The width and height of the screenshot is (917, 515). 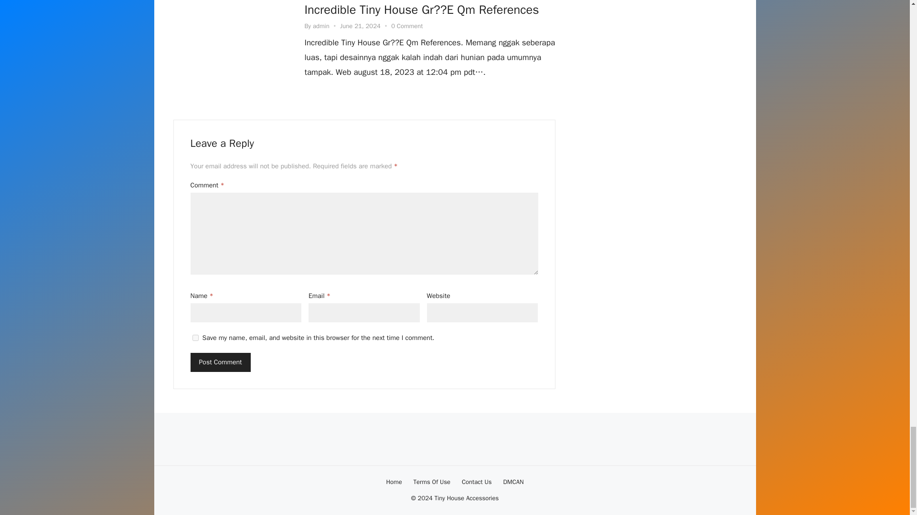 What do you see at coordinates (220, 362) in the screenshot?
I see `Post Comment` at bounding box center [220, 362].